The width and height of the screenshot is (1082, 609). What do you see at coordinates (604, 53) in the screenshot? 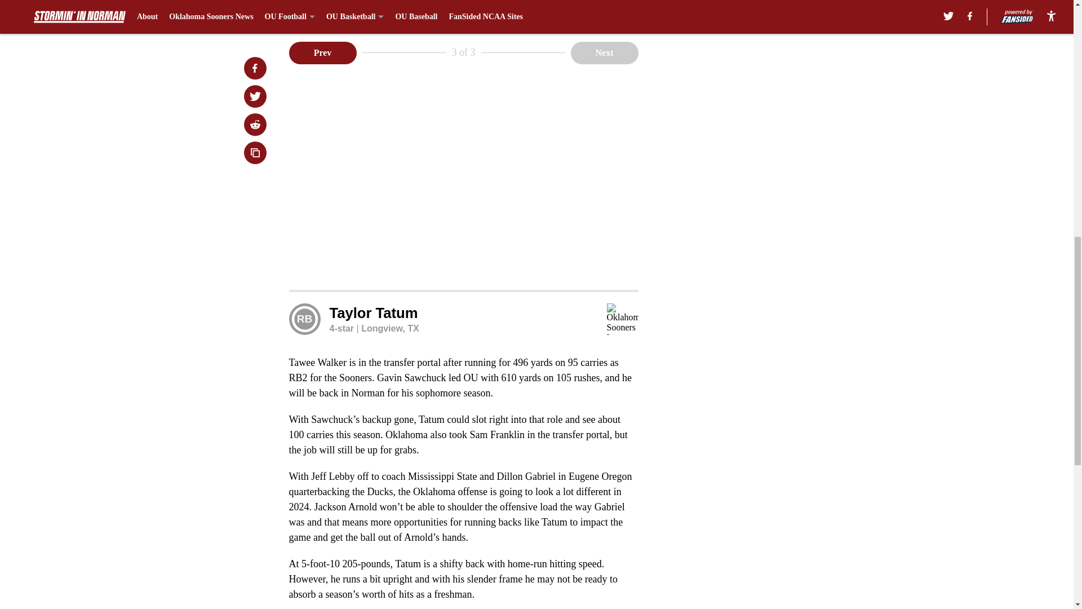
I see `Next` at bounding box center [604, 53].